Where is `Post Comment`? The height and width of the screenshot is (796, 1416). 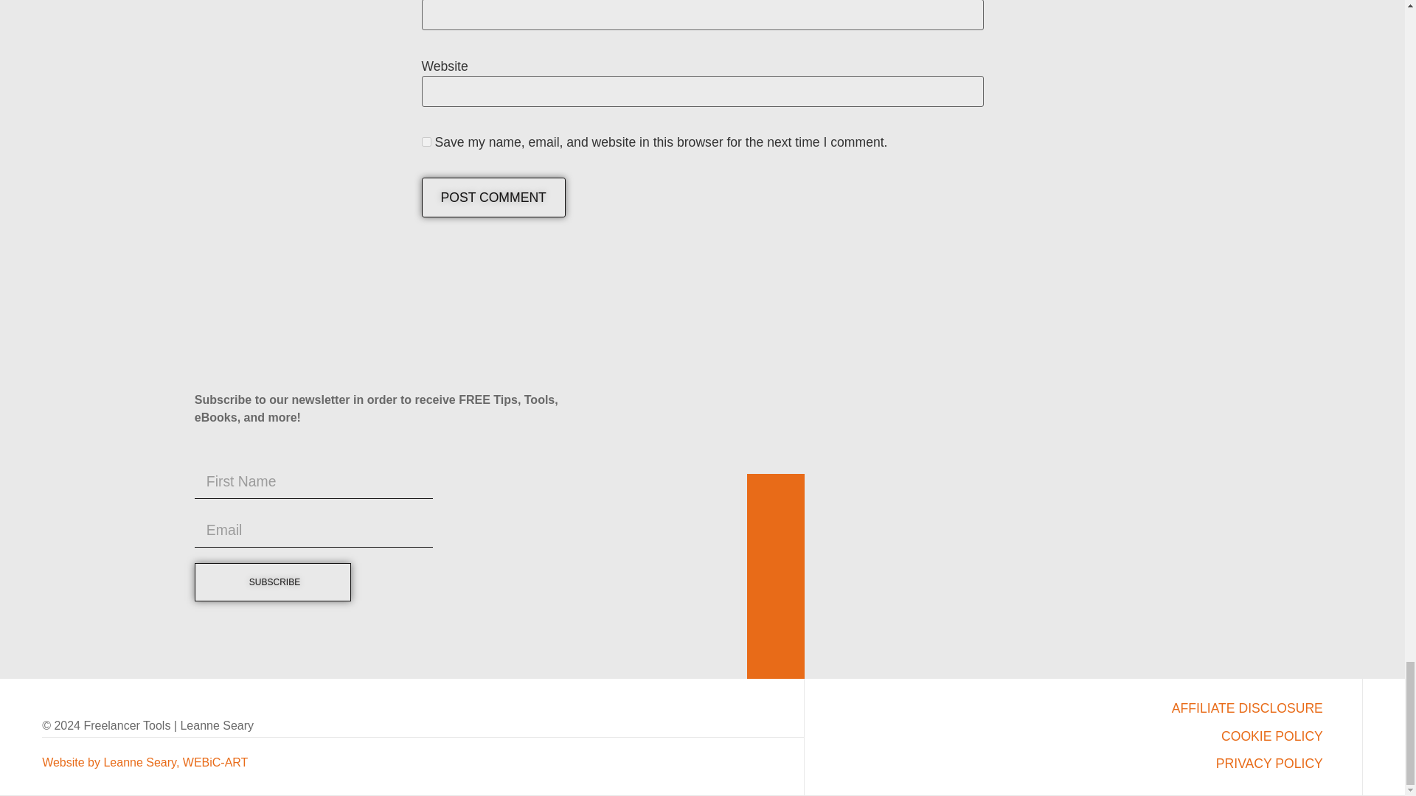 Post Comment is located at coordinates (493, 197).